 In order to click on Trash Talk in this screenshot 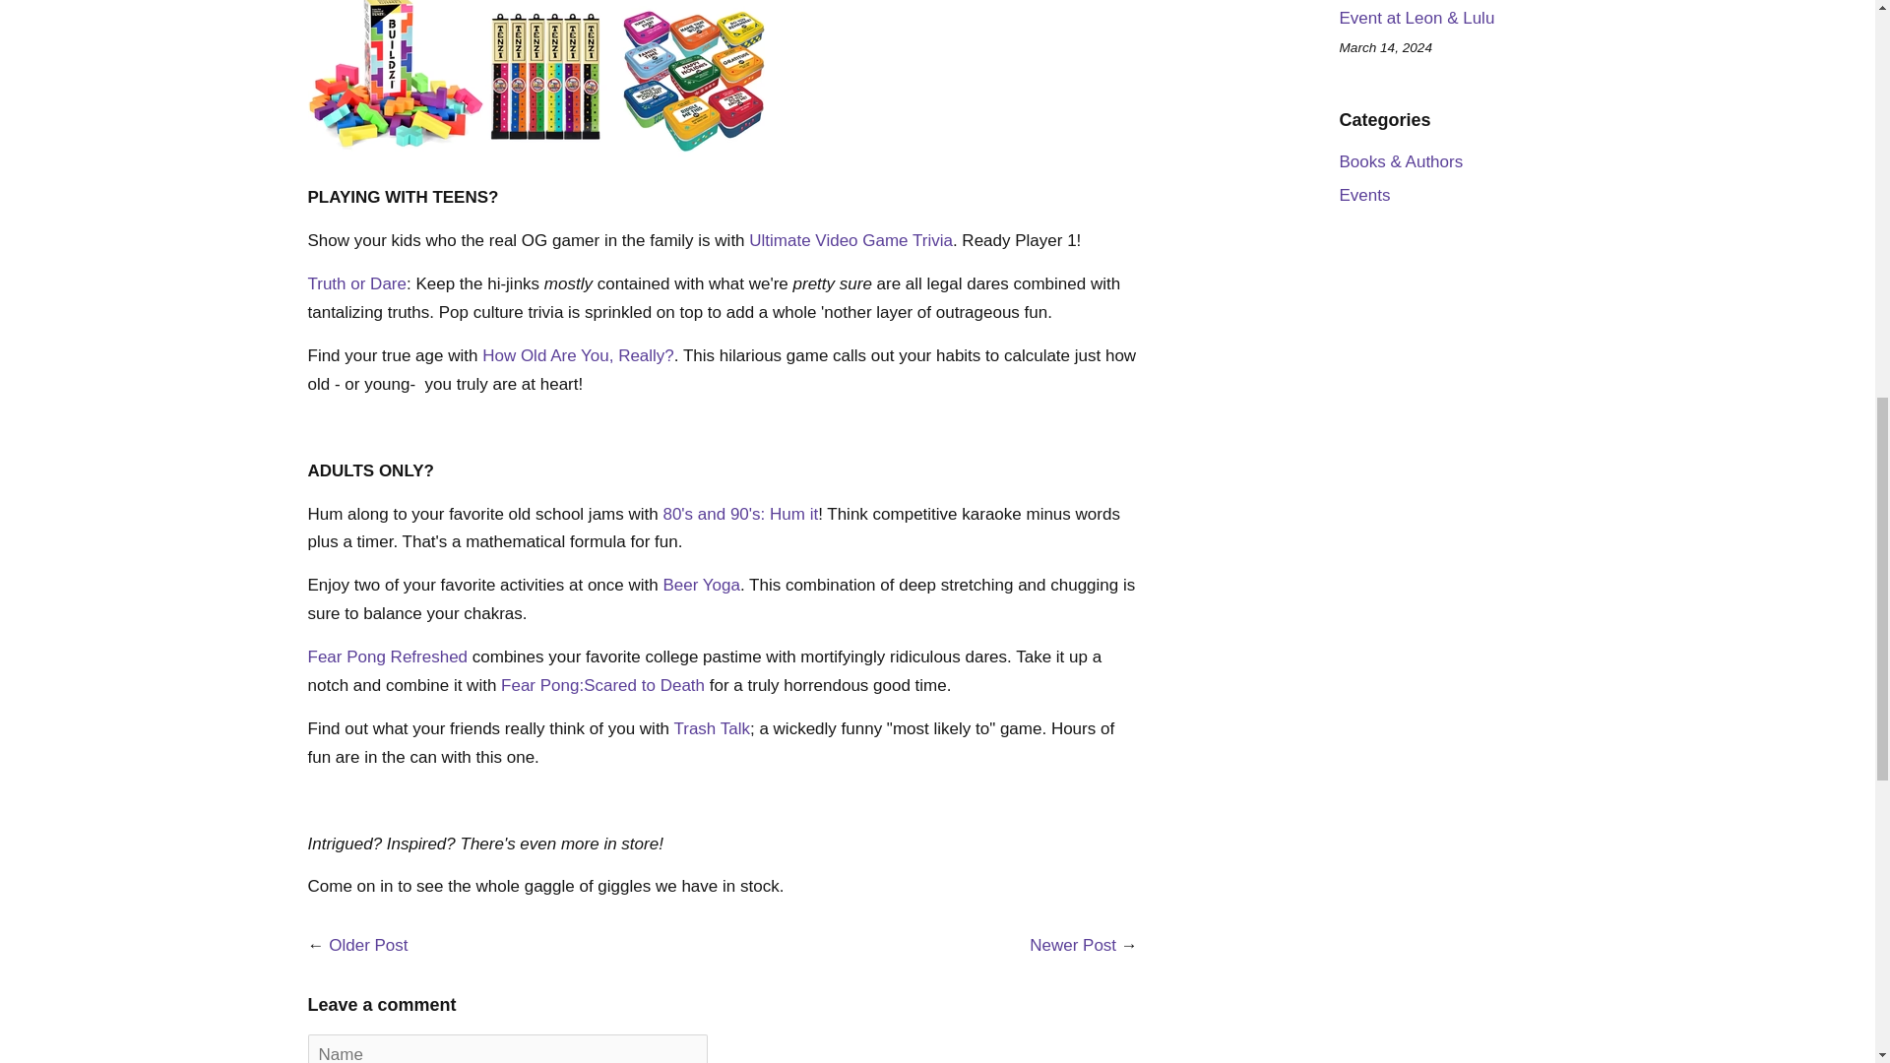, I will do `click(711, 728)`.